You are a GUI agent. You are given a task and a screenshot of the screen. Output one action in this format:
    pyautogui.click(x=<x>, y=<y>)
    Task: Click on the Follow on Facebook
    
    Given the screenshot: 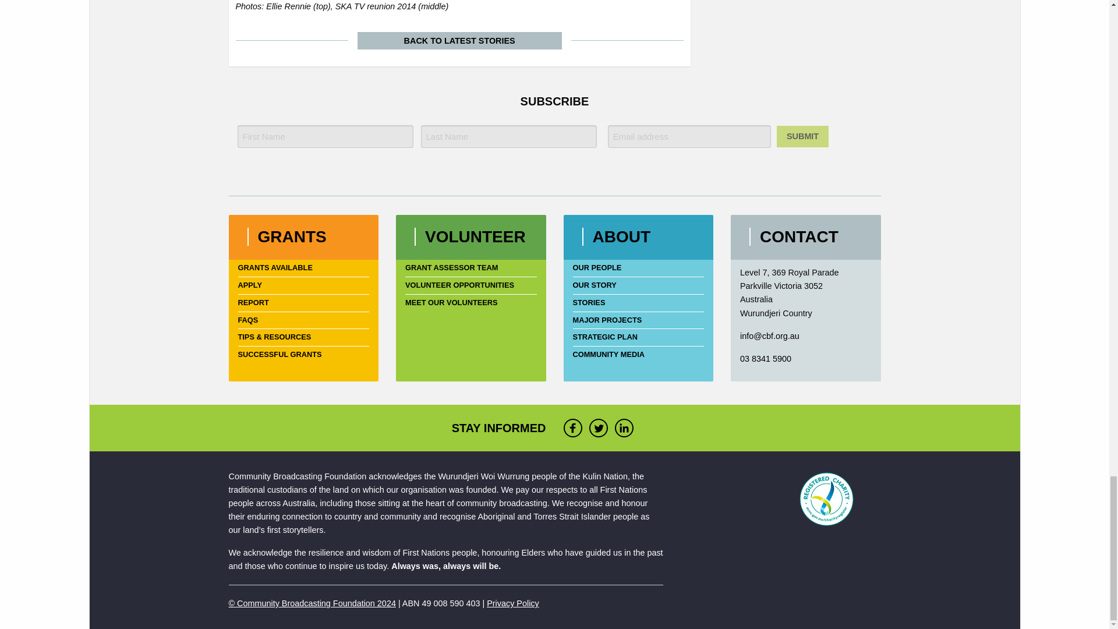 What is the action you would take?
    pyautogui.click(x=576, y=427)
    